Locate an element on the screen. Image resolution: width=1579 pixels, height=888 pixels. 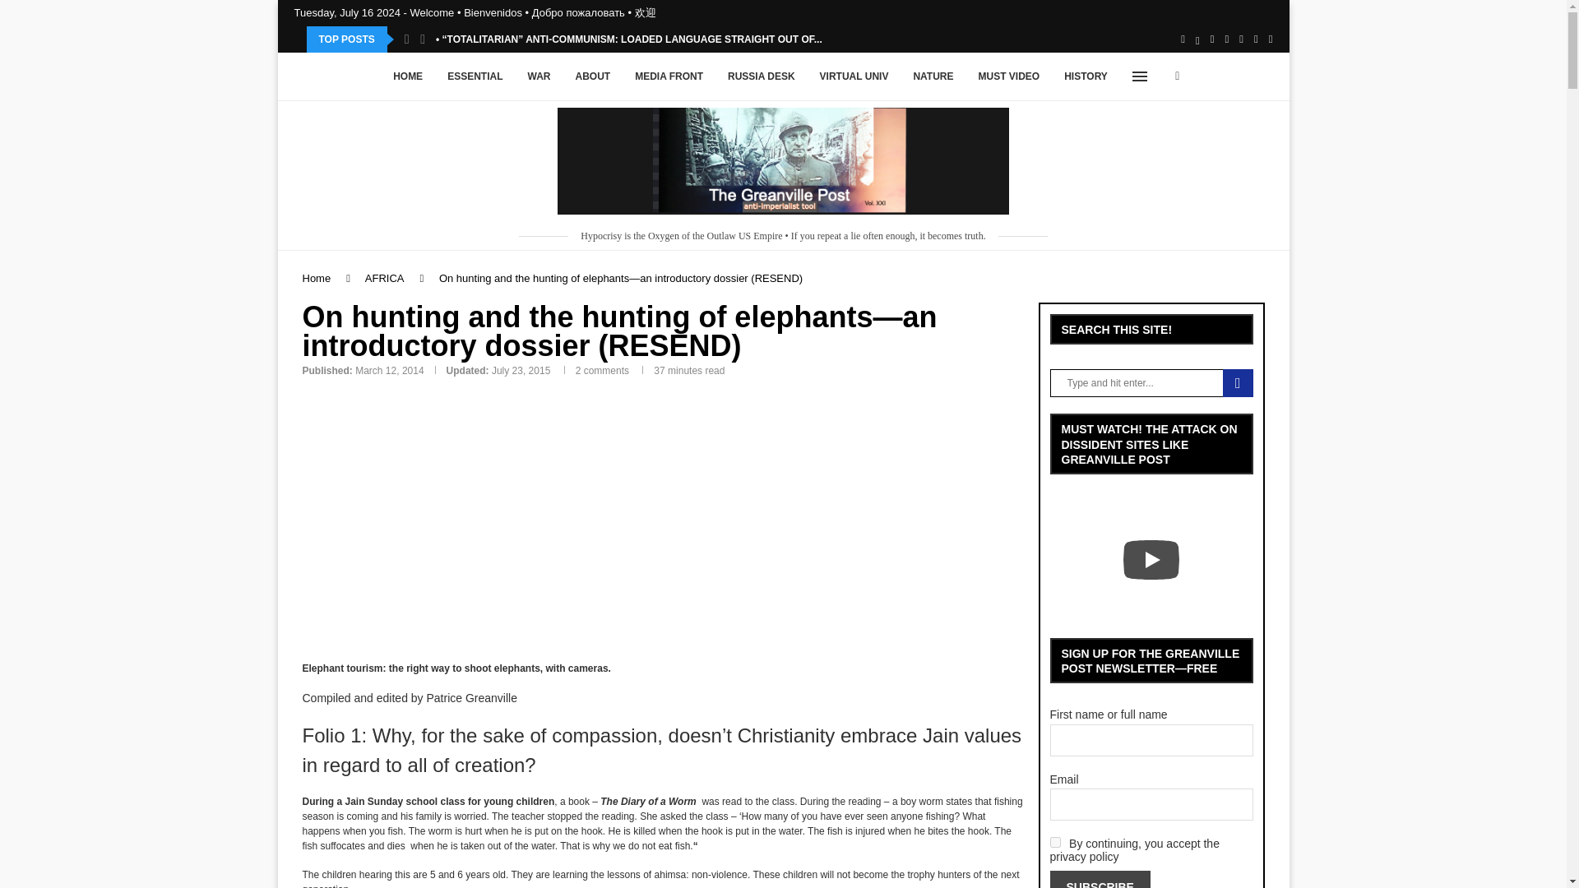
Print Content is located at coordinates (702, 468).